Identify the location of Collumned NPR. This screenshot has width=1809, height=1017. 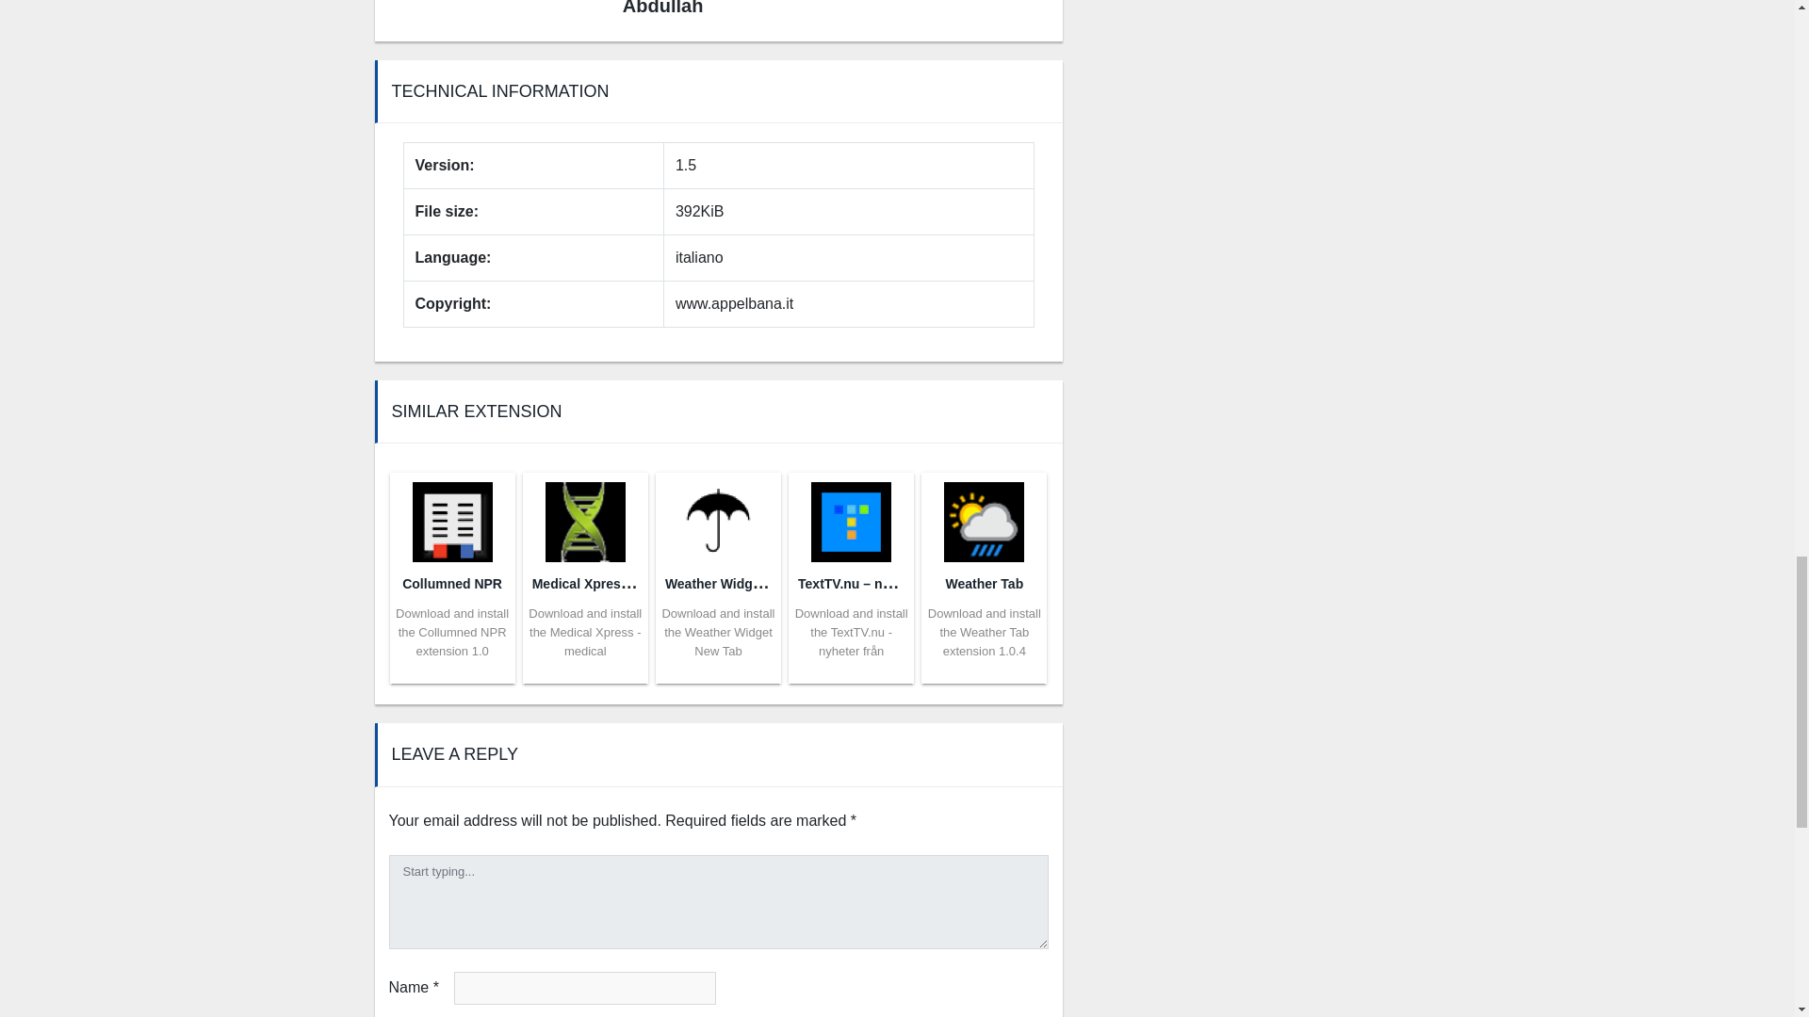
(452, 516).